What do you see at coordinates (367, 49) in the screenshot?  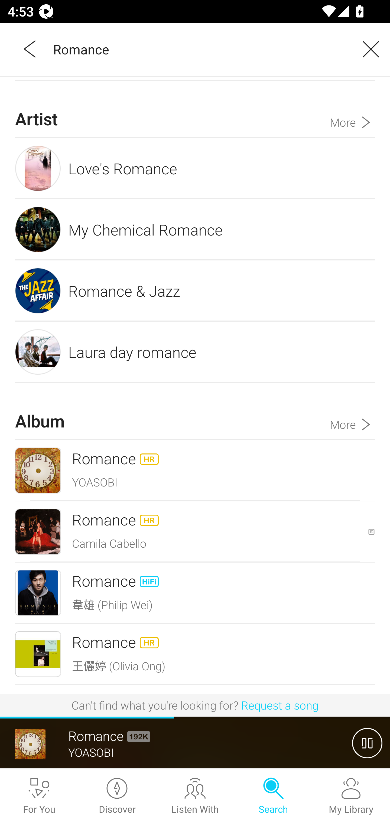 I see `Clear query` at bounding box center [367, 49].